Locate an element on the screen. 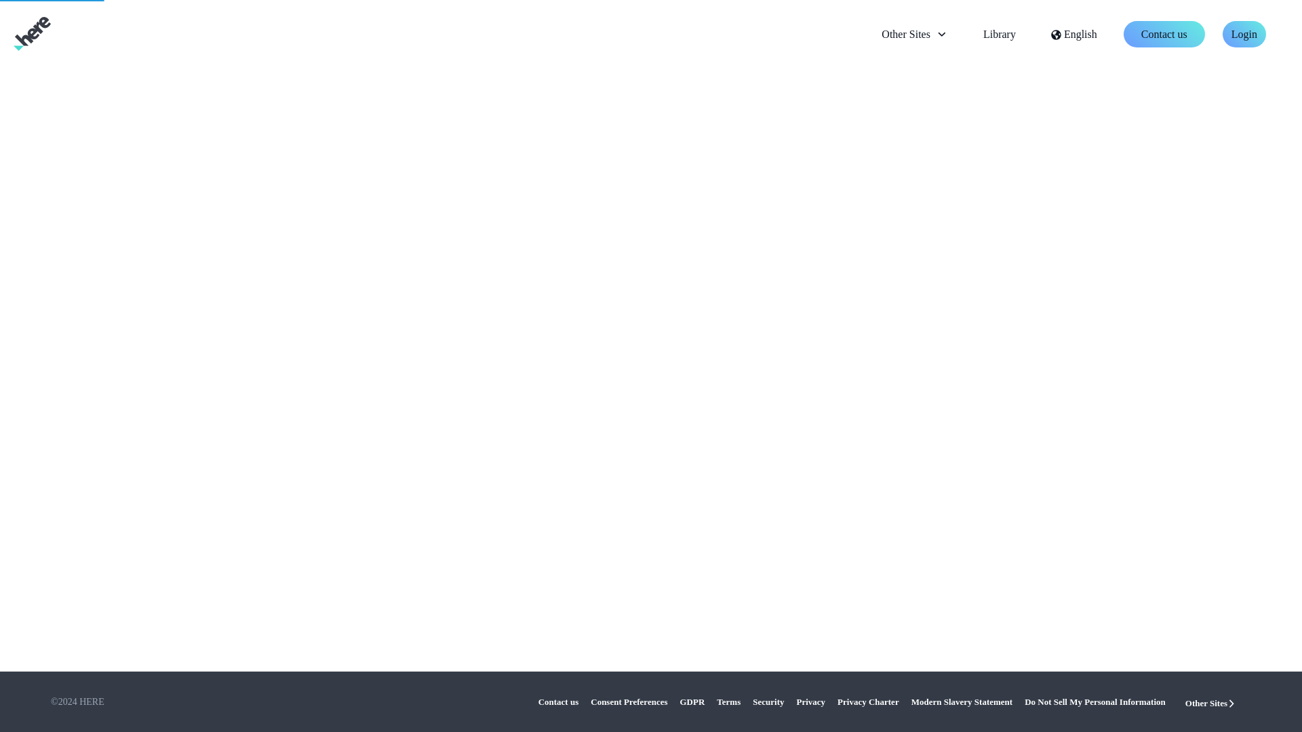  Contact us is located at coordinates (1164, 34).